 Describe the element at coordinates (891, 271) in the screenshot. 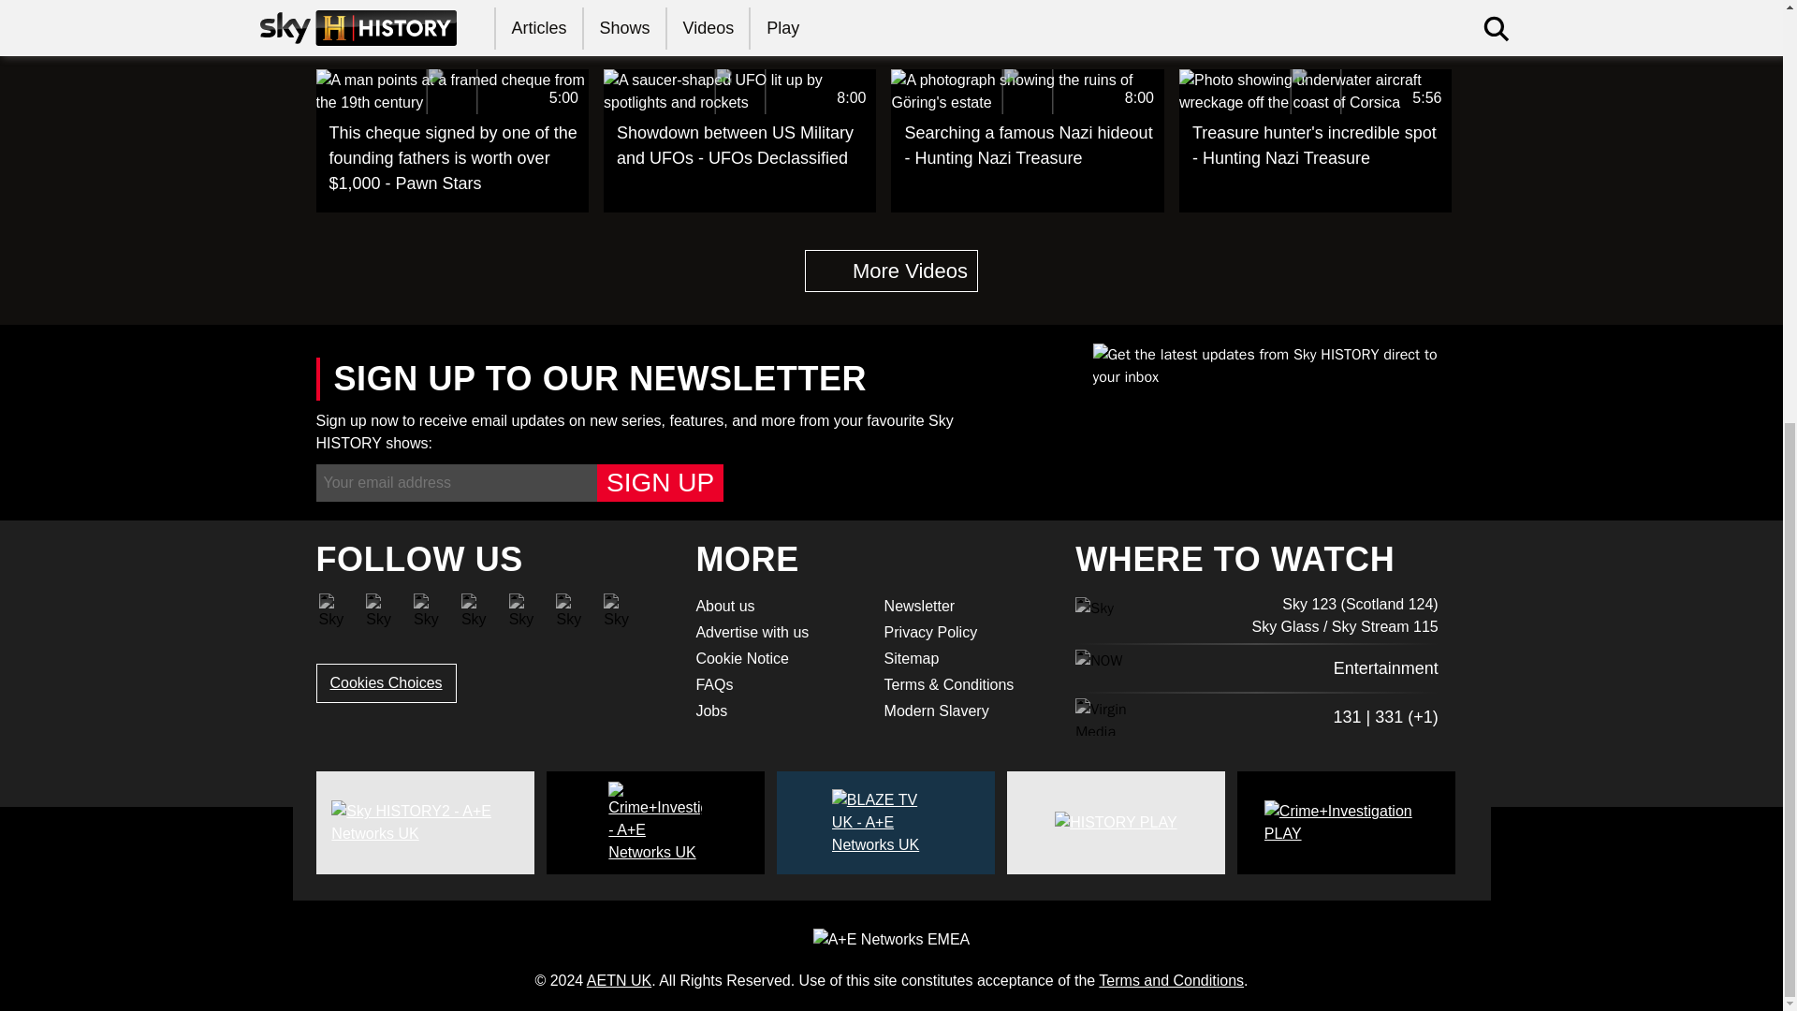

I see `More Videos` at that location.